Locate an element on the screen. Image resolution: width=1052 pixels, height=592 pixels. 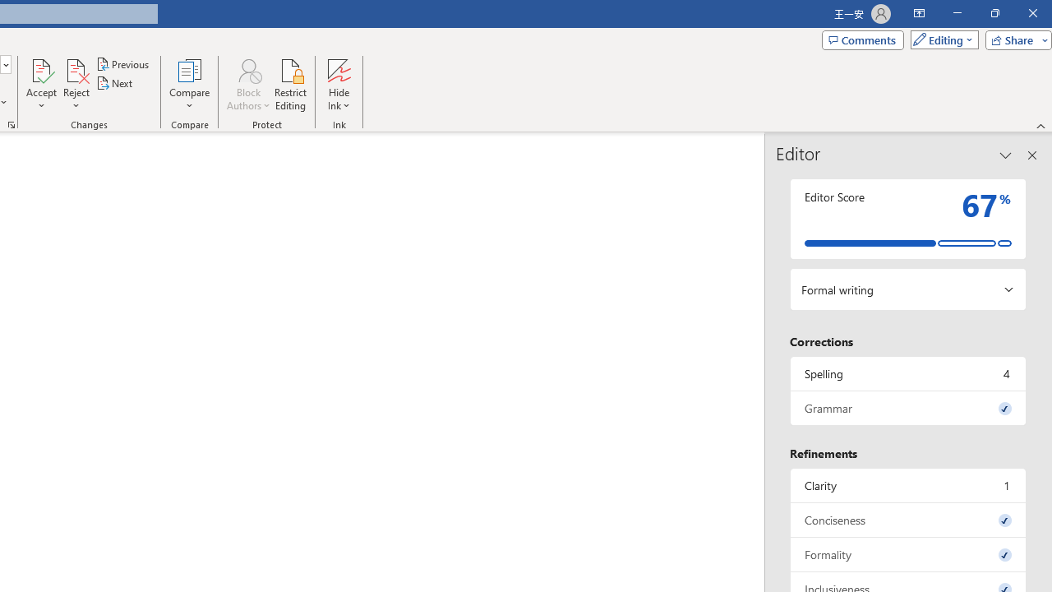
Editor Score 67% is located at coordinates (908, 219).